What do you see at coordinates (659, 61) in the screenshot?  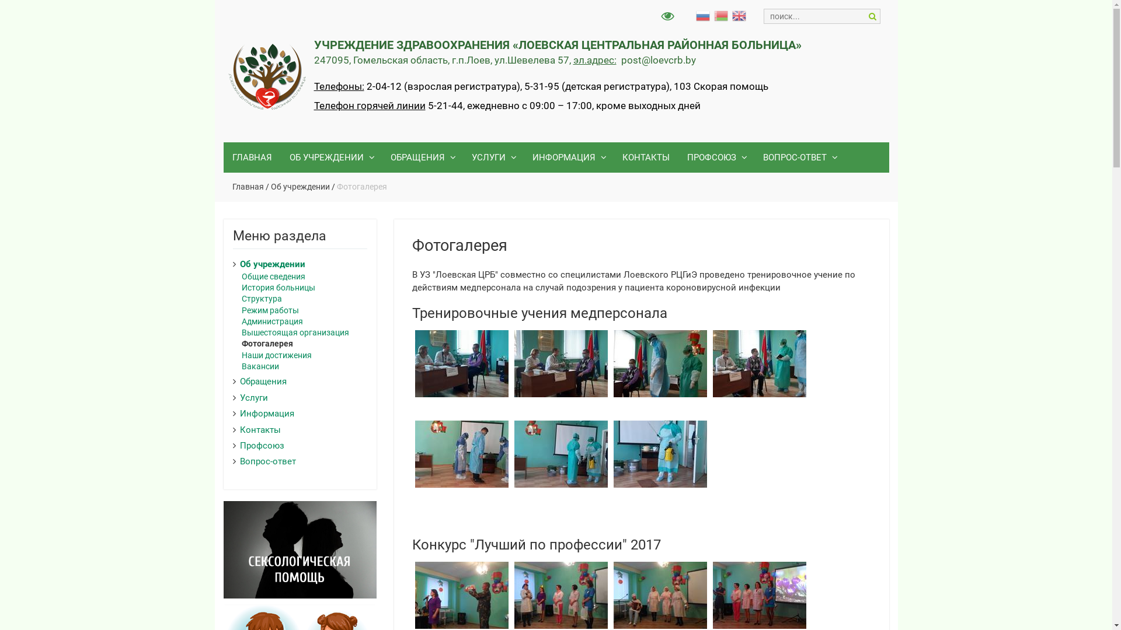 I see `post@loevcrb.by` at bounding box center [659, 61].